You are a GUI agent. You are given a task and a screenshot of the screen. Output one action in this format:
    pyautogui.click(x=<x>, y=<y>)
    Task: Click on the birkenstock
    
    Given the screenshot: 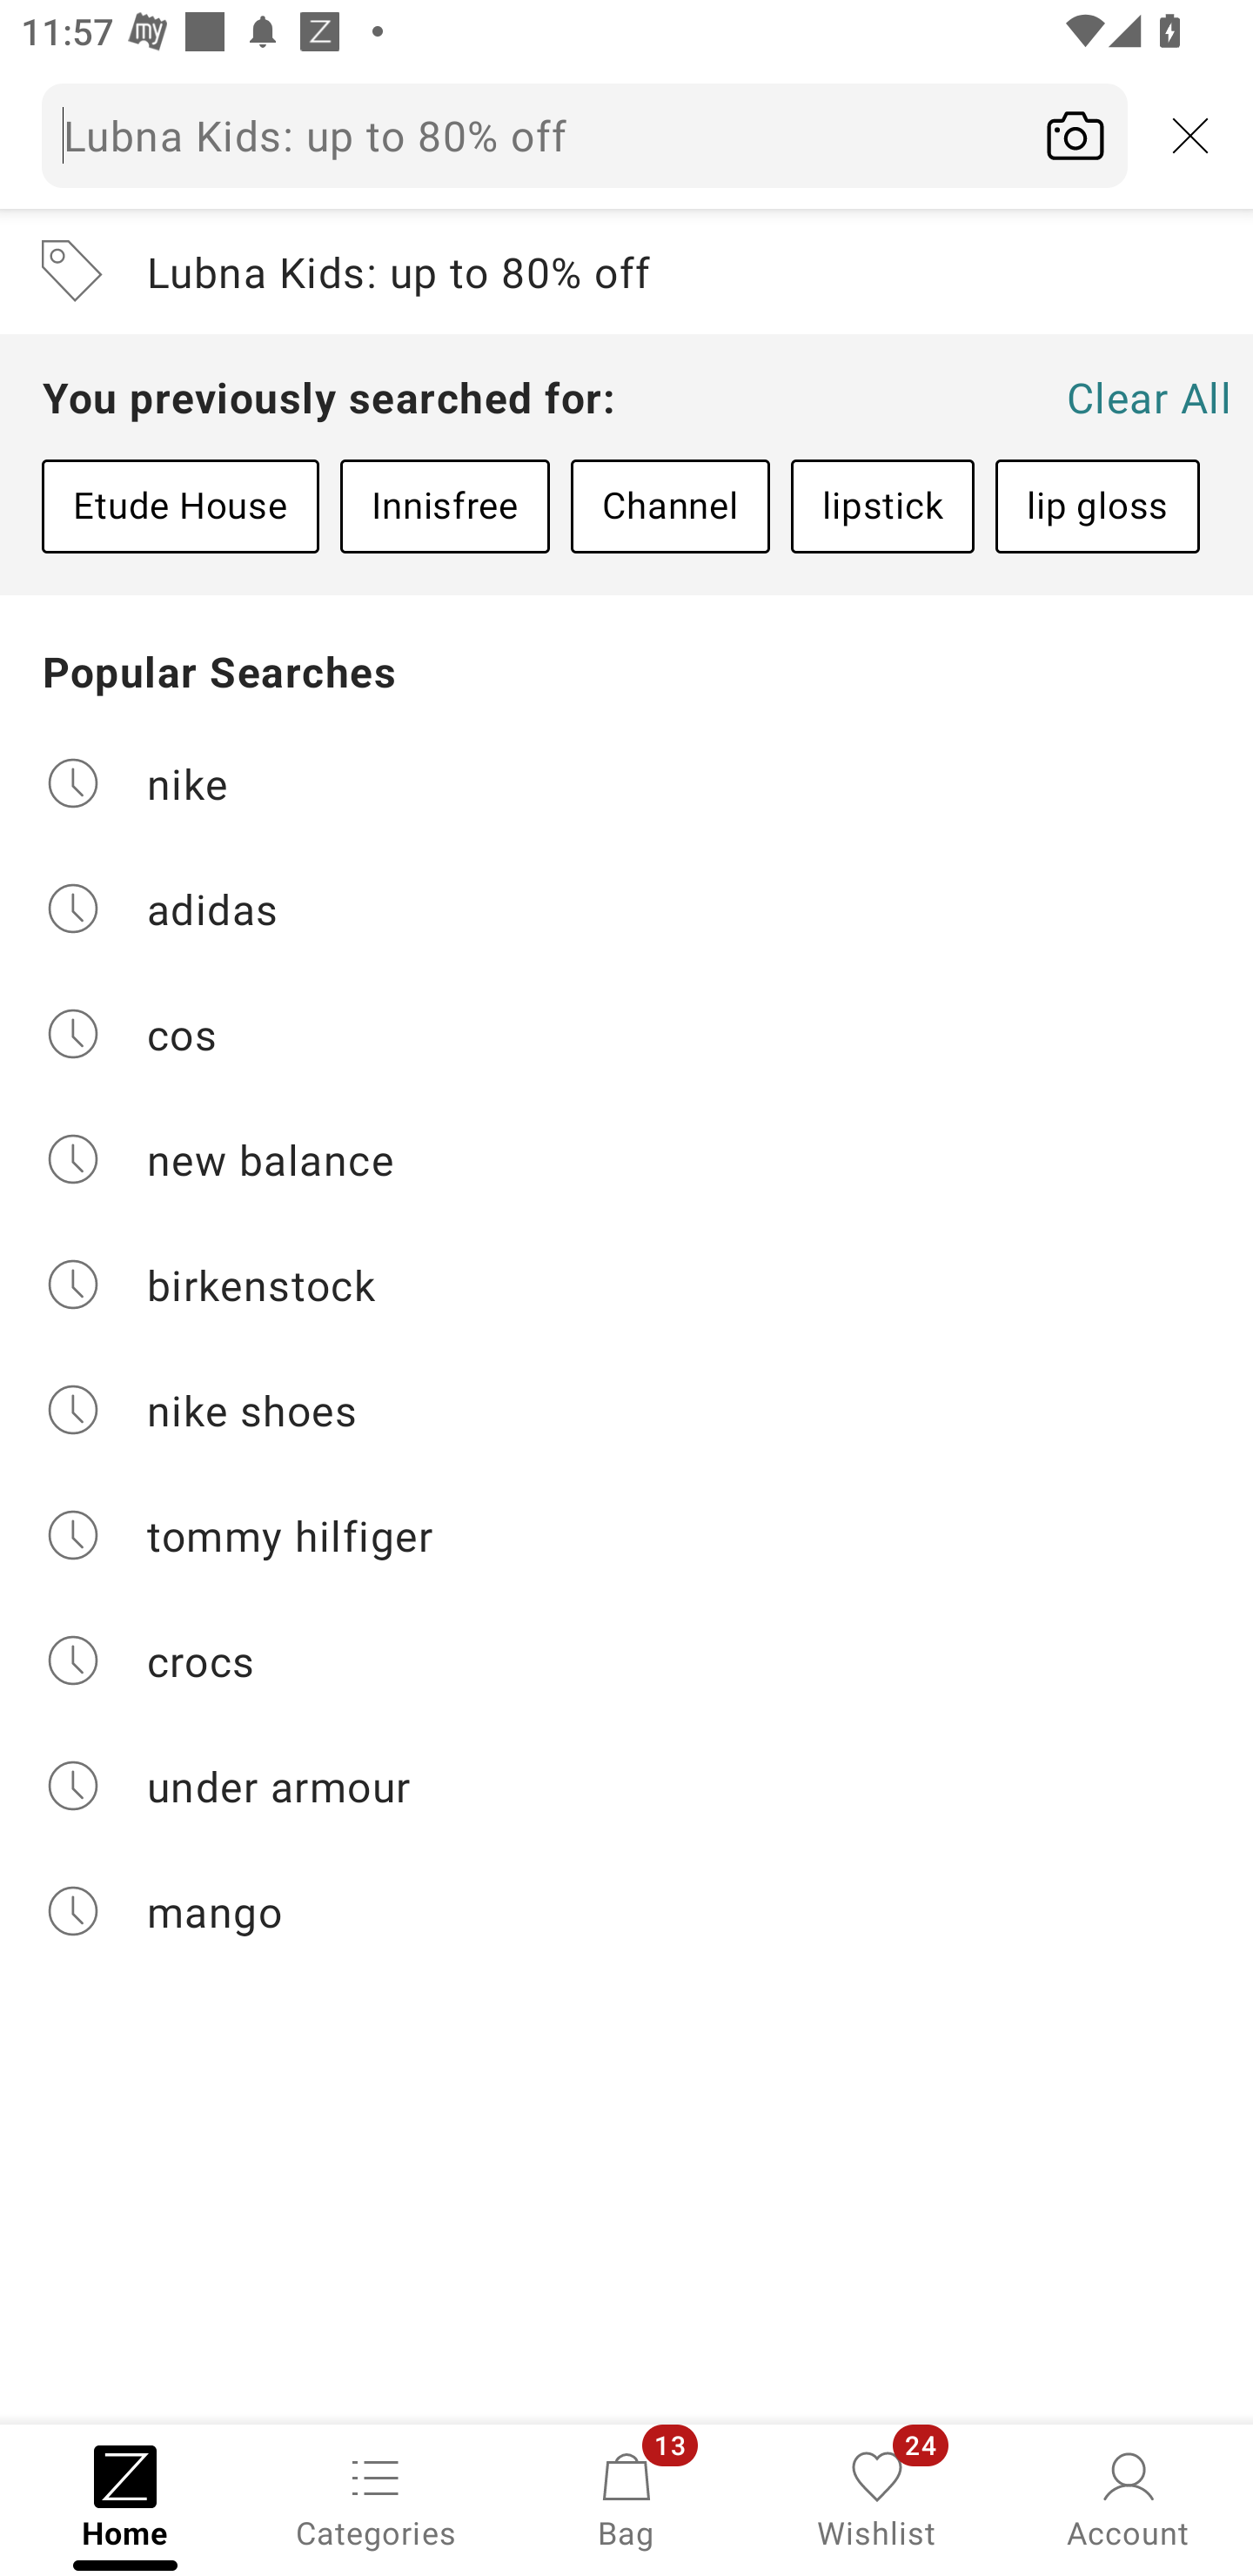 What is the action you would take?
    pyautogui.click(x=626, y=1285)
    